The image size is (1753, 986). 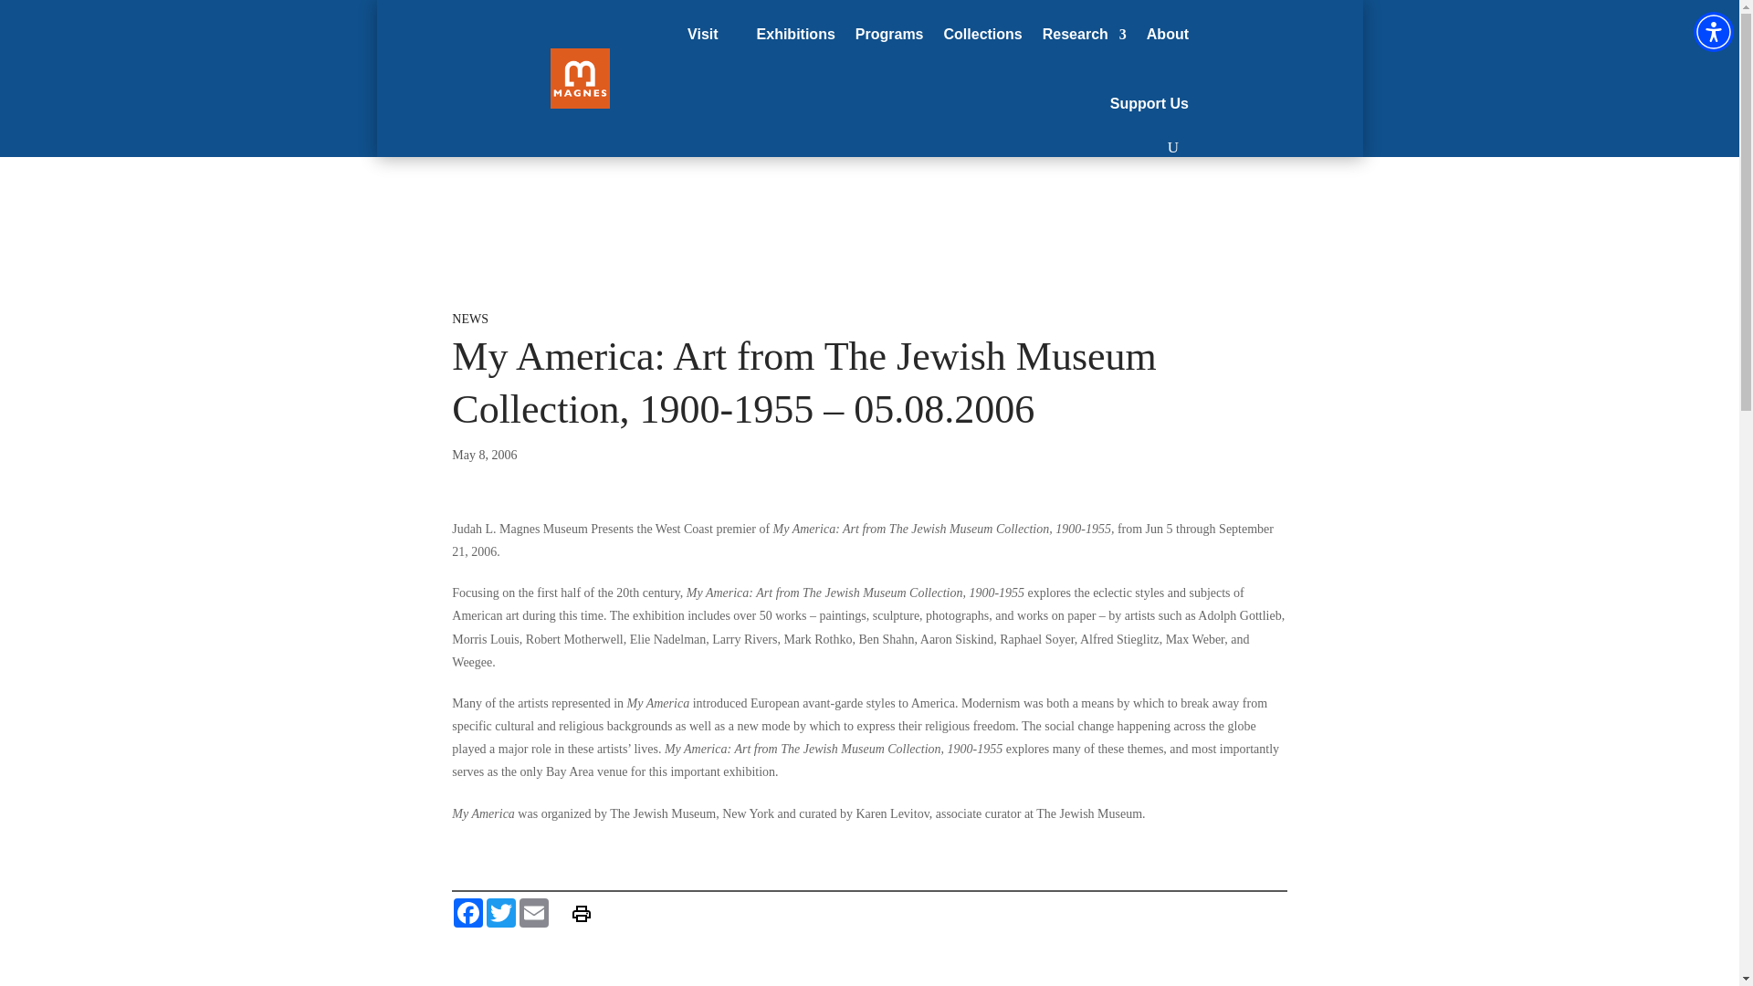 What do you see at coordinates (468, 913) in the screenshot?
I see `Facebook` at bounding box center [468, 913].